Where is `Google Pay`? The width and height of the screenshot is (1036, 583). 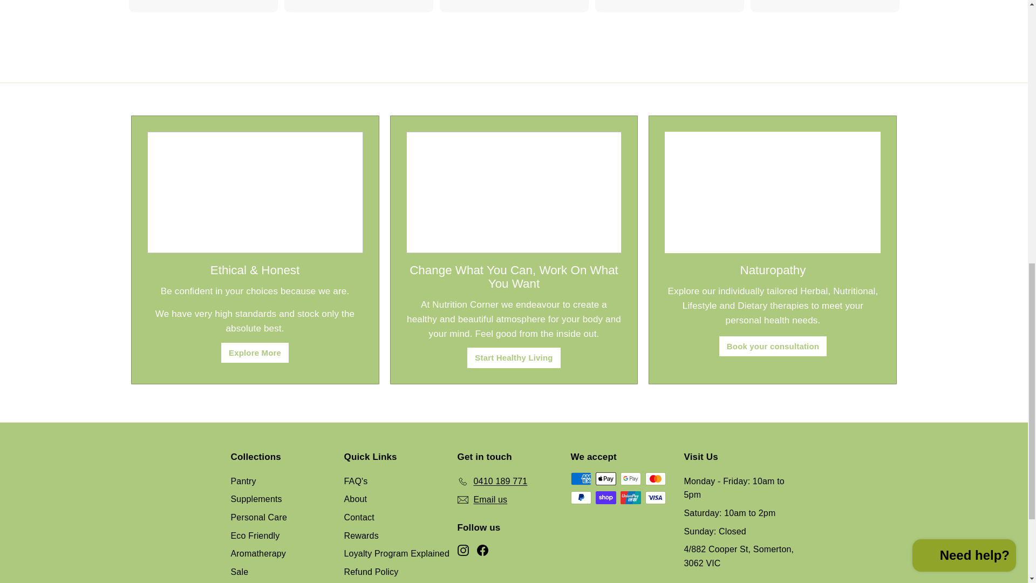 Google Pay is located at coordinates (631, 478).